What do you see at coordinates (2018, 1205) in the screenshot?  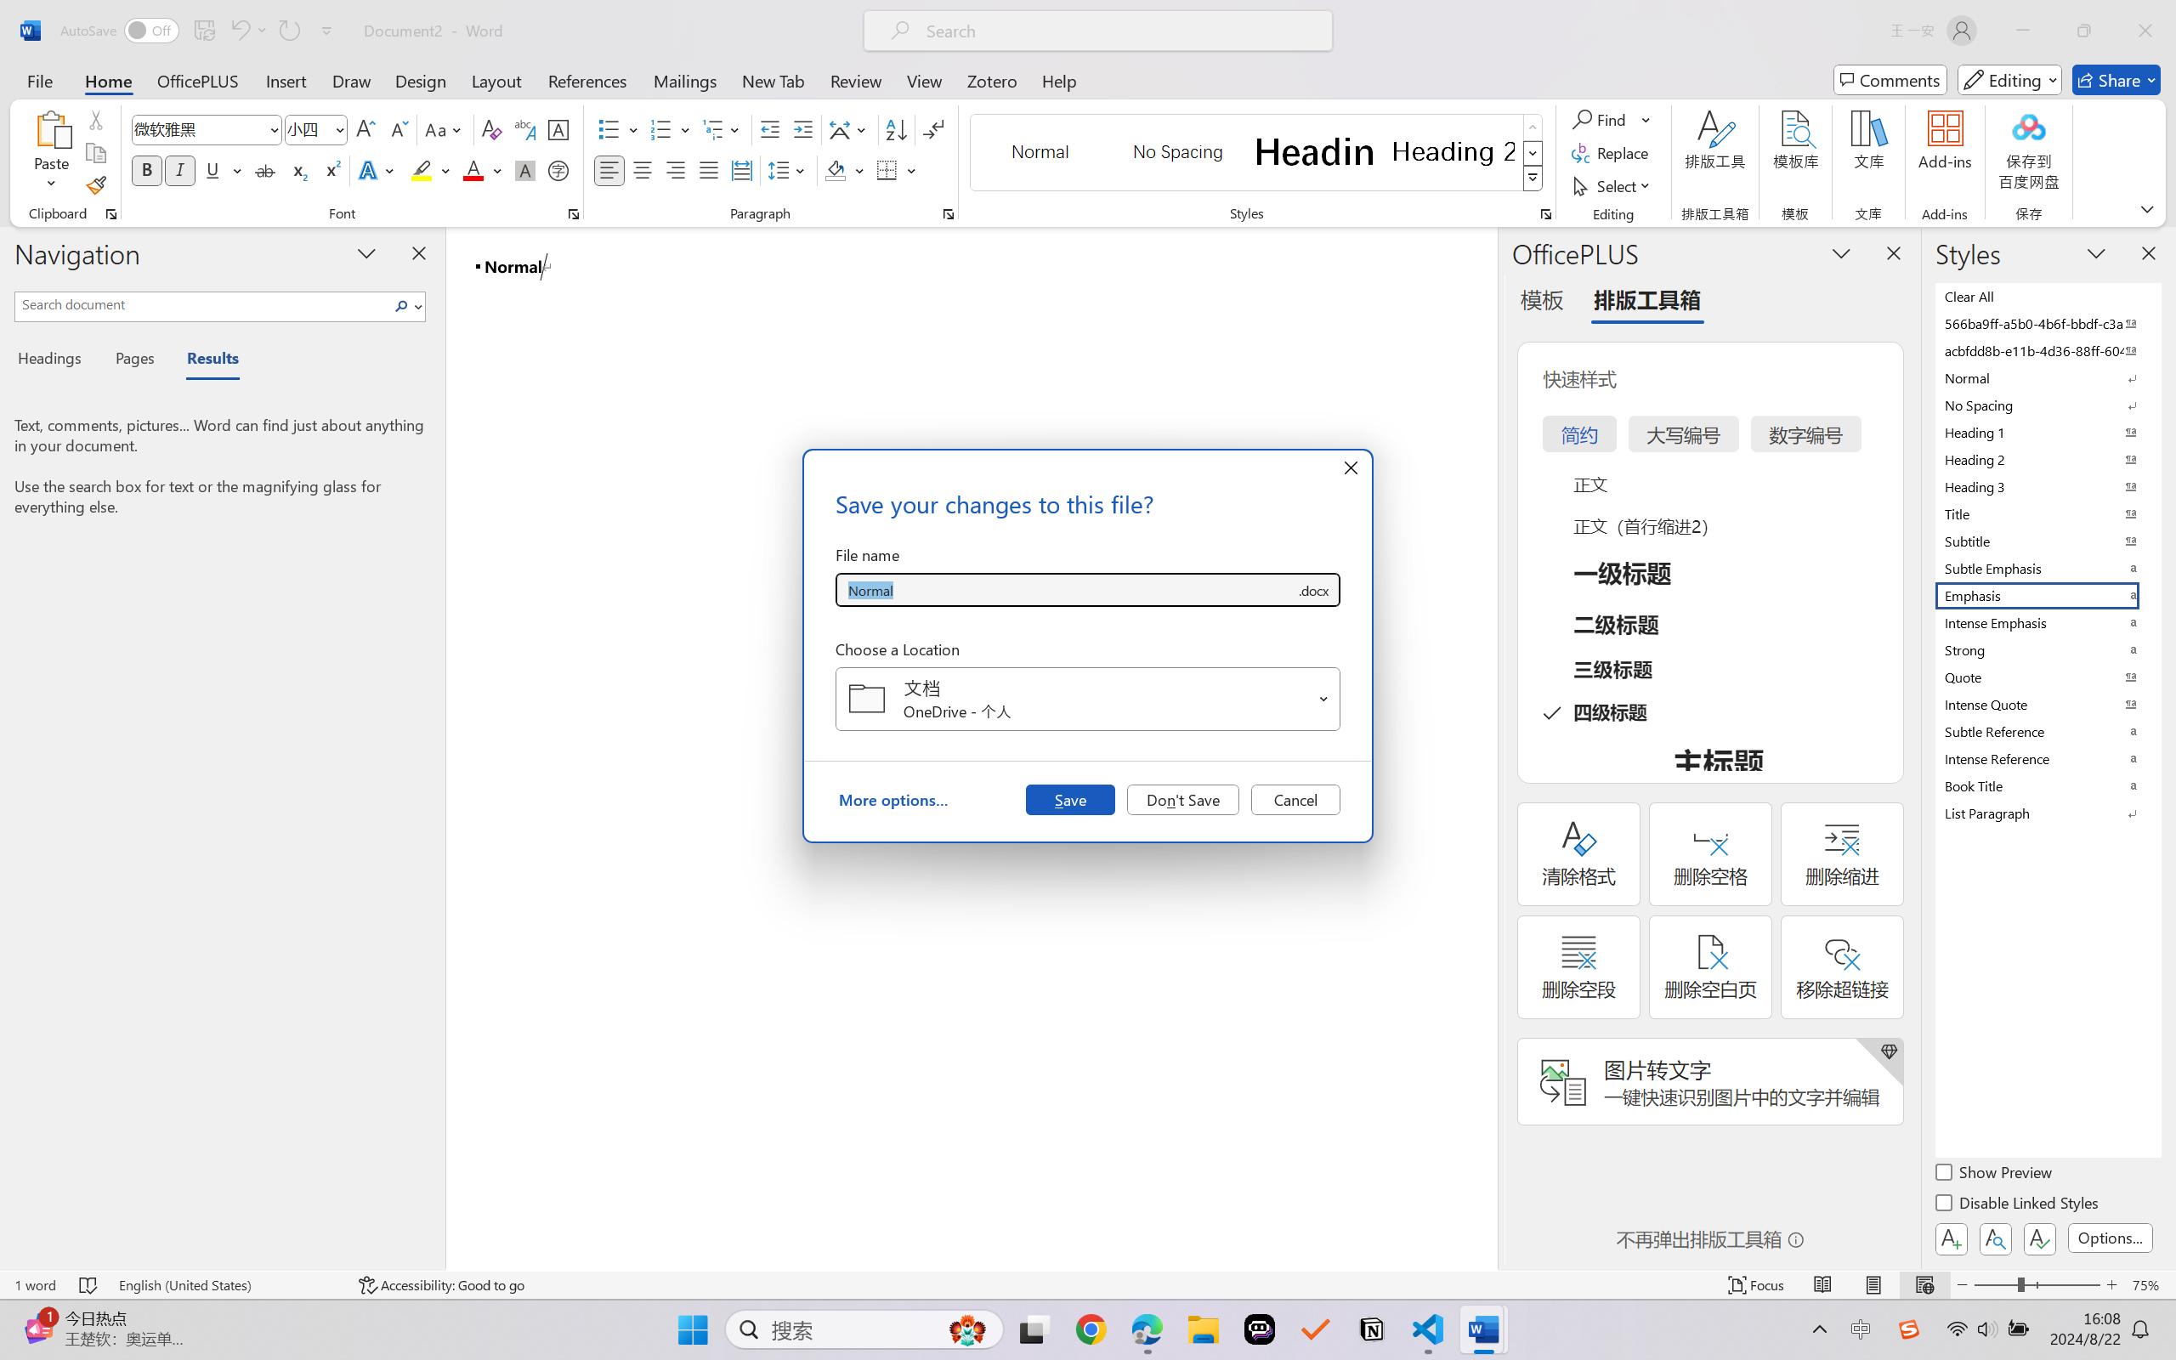 I see `Disable Linked Styles` at bounding box center [2018, 1205].